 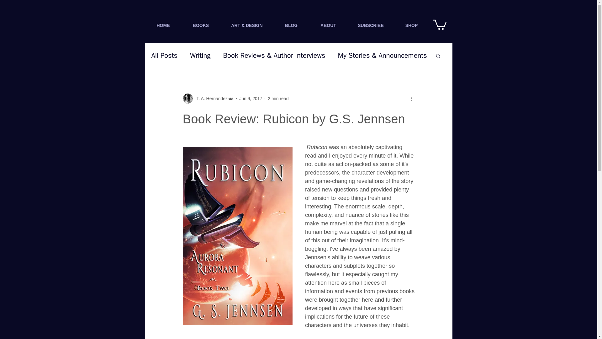 I want to click on SHOP, so click(x=411, y=25).